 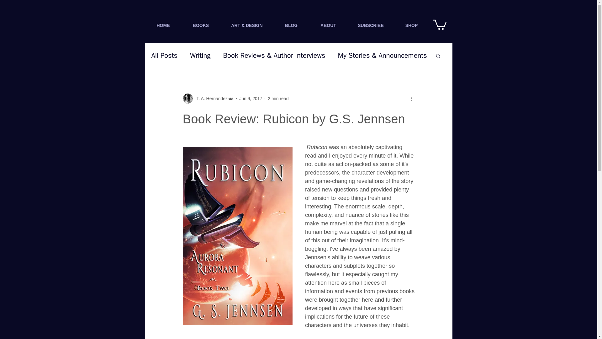 I want to click on SHOP, so click(x=411, y=25).